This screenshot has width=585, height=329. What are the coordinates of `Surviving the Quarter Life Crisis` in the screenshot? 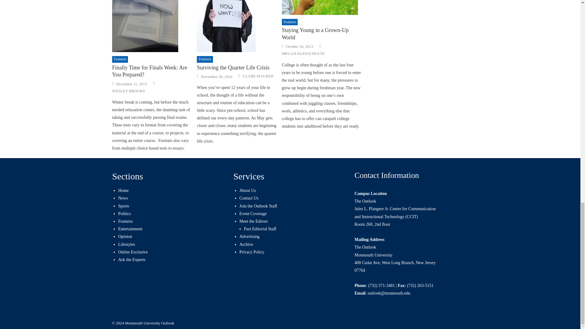 It's located at (236, 26).